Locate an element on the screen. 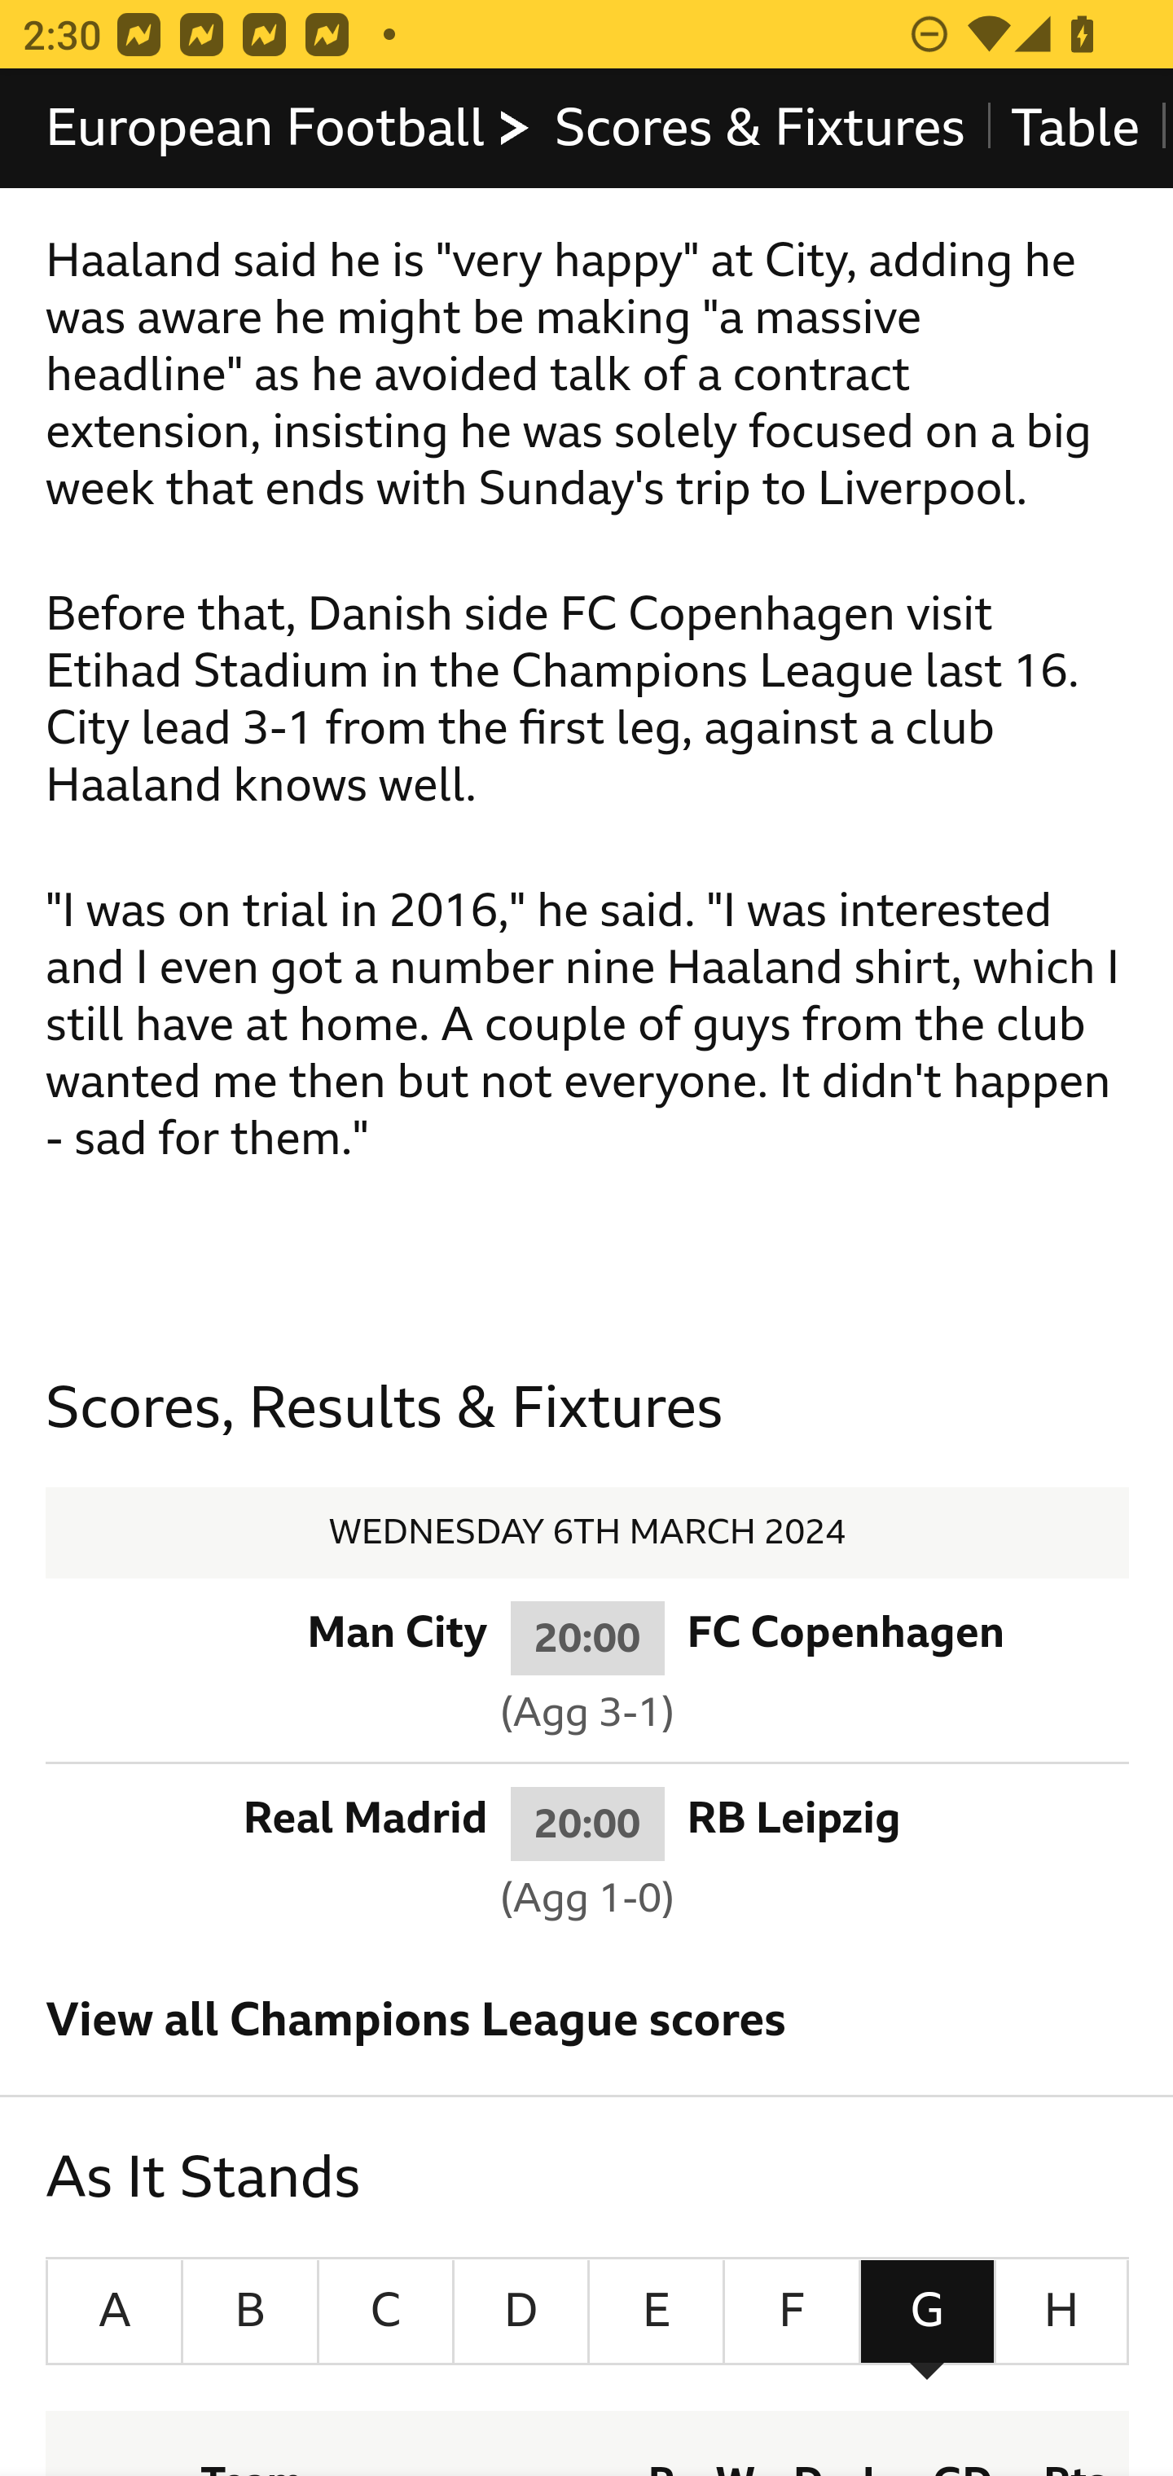  A is located at coordinates (114, 2312).